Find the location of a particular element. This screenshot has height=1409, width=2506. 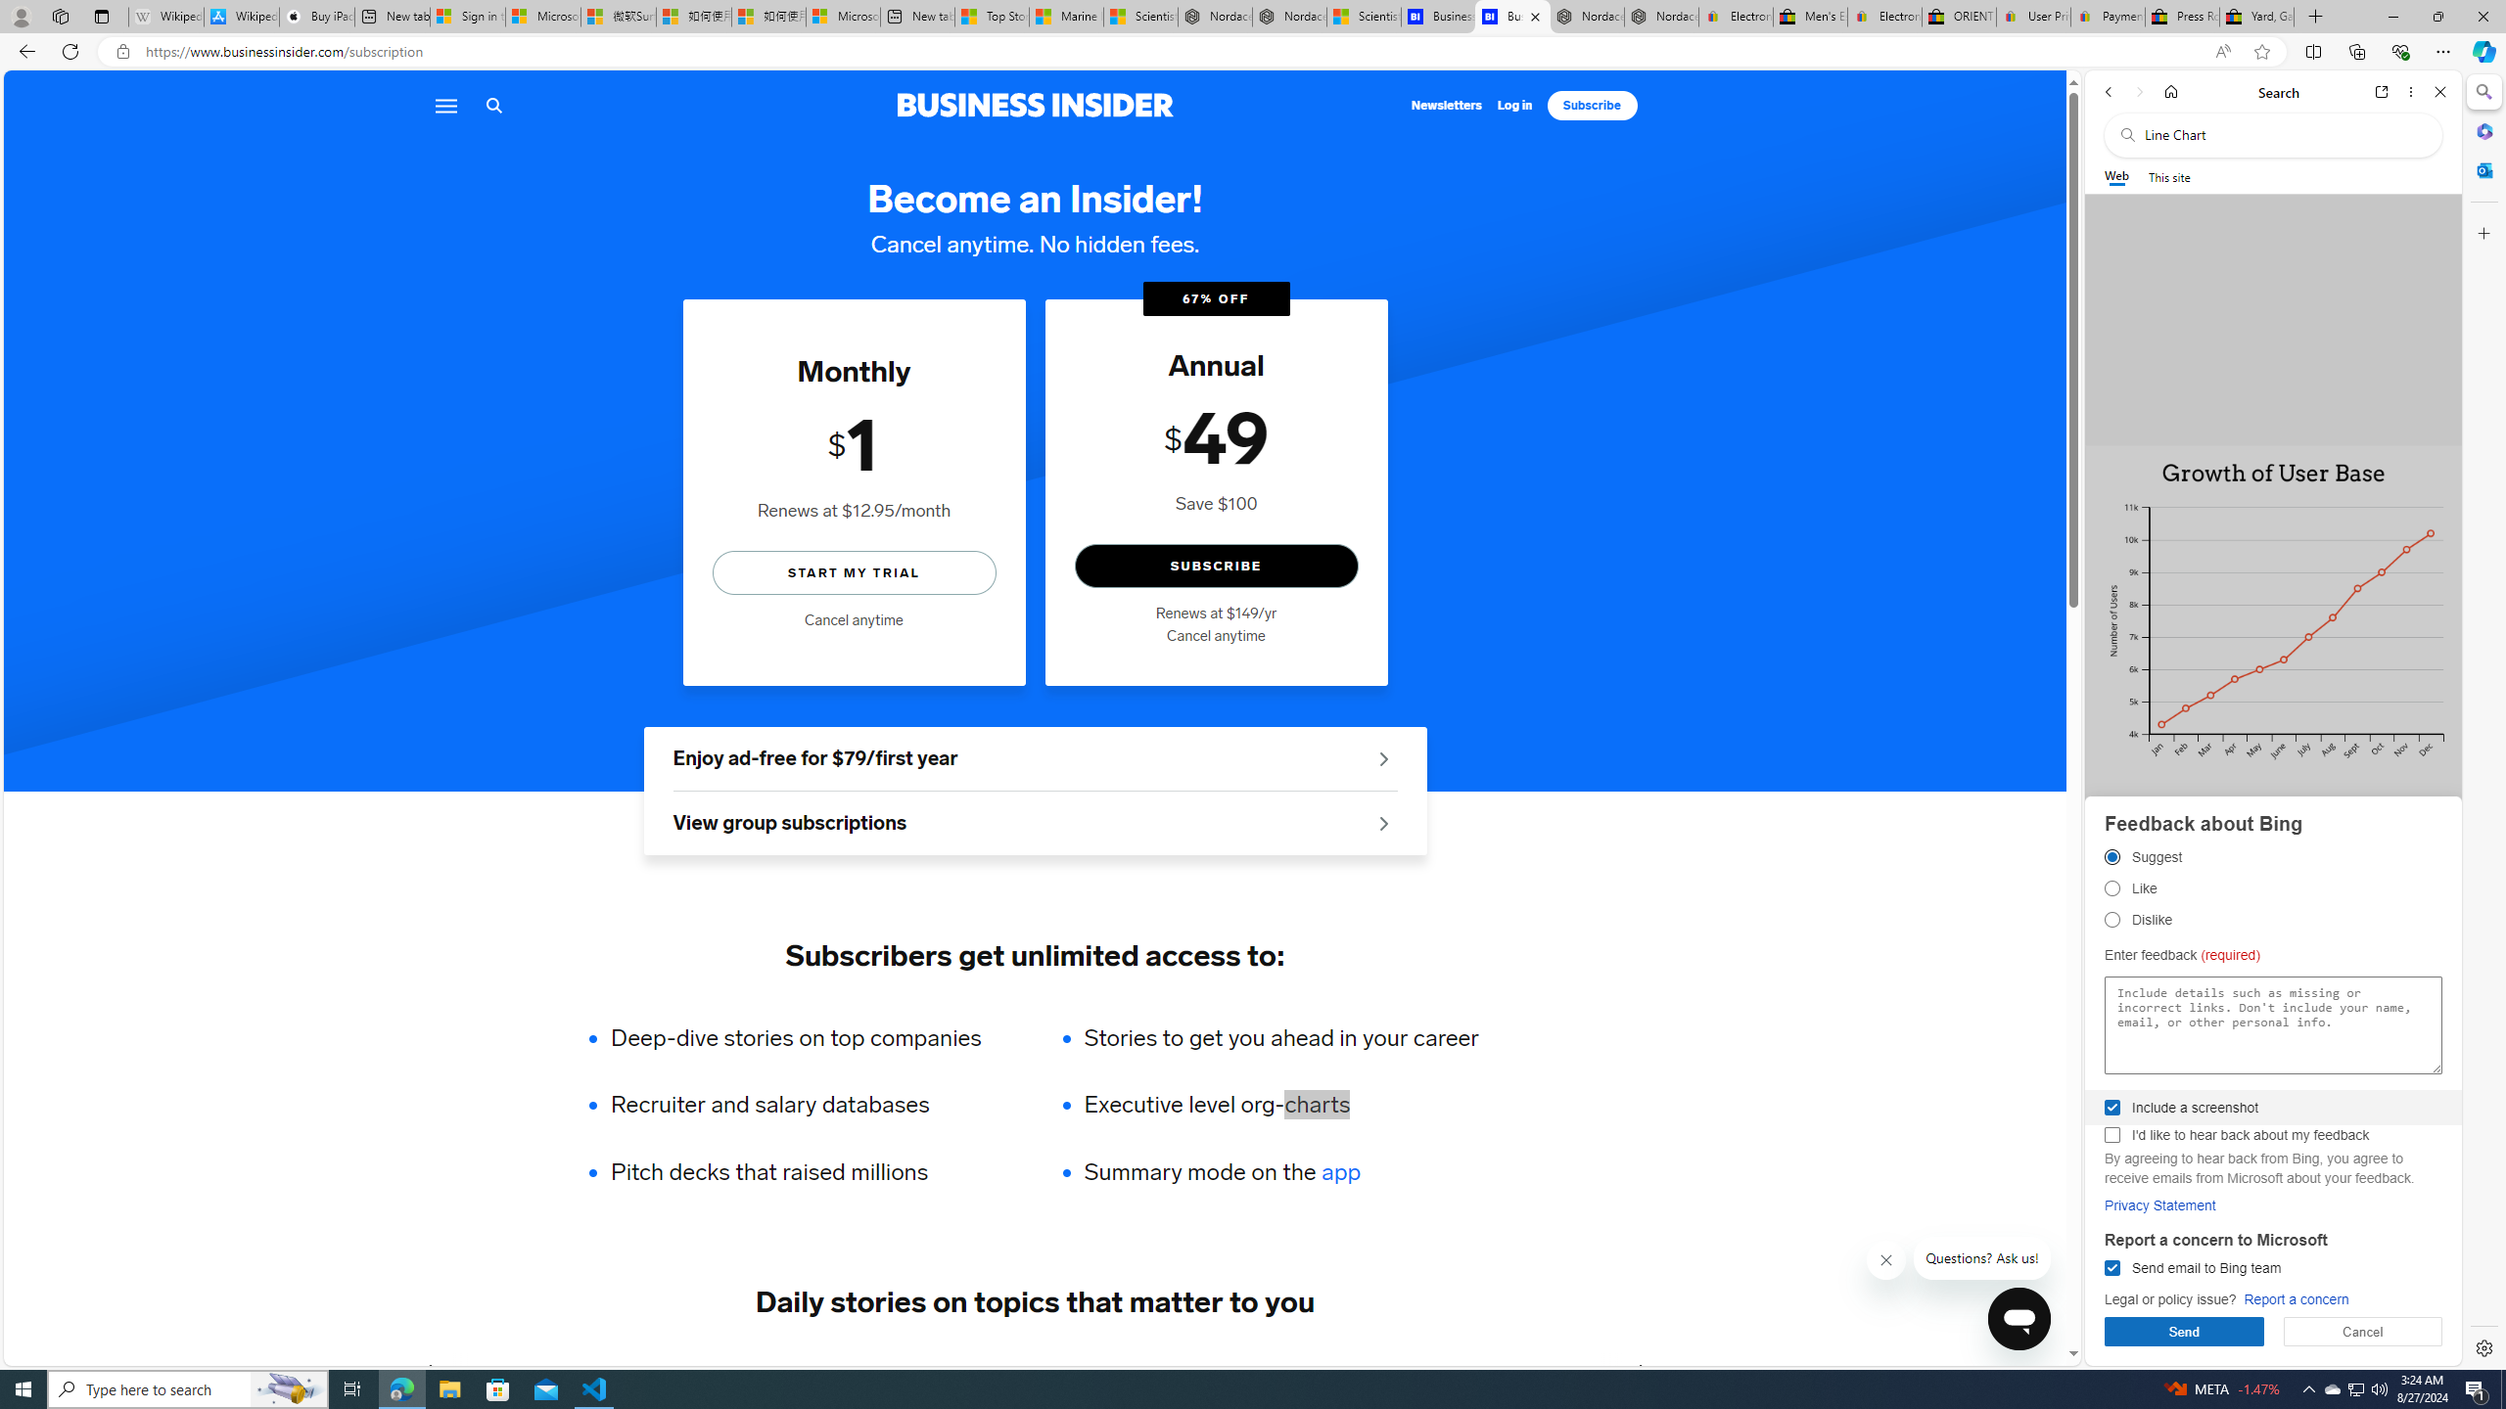

PERSONAL FINANCE is located at coordinates (995, 1370).